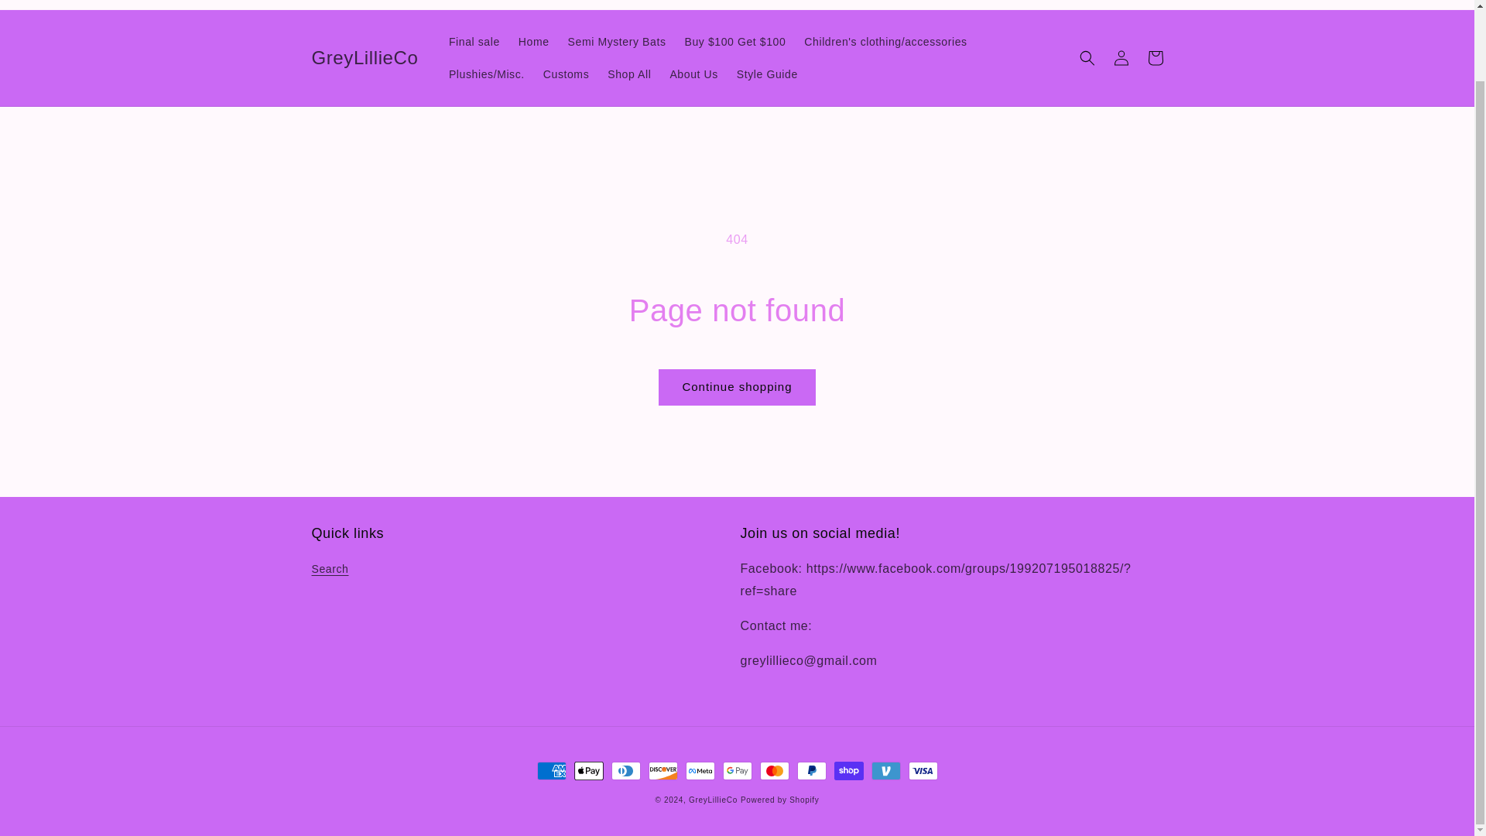 This screenshot has height=836, width=1486. Describe the element at coordinates (736, 387) in the screenshot. I see `Continue shopping` at that location.